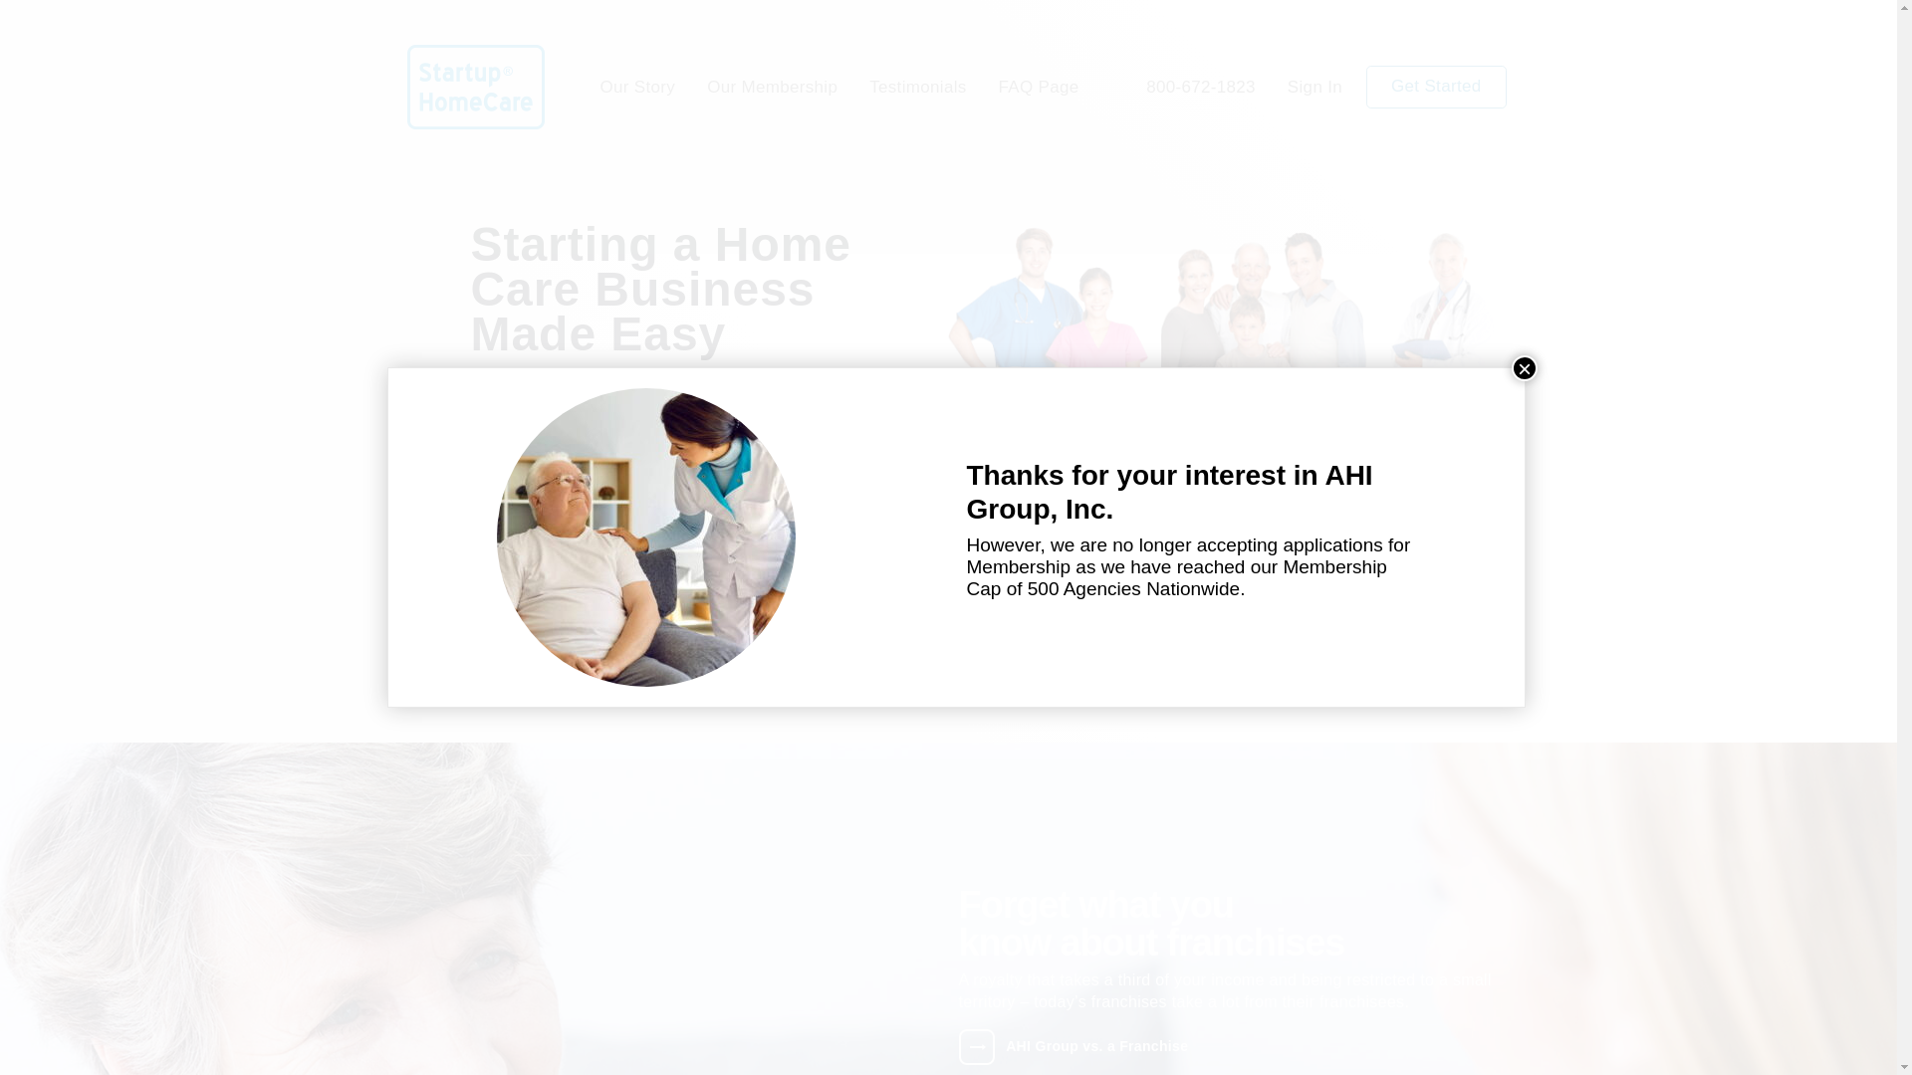  Describe the element at coordinates (1200, 87) in the screenshot. I see `800-672-1823` at that location.